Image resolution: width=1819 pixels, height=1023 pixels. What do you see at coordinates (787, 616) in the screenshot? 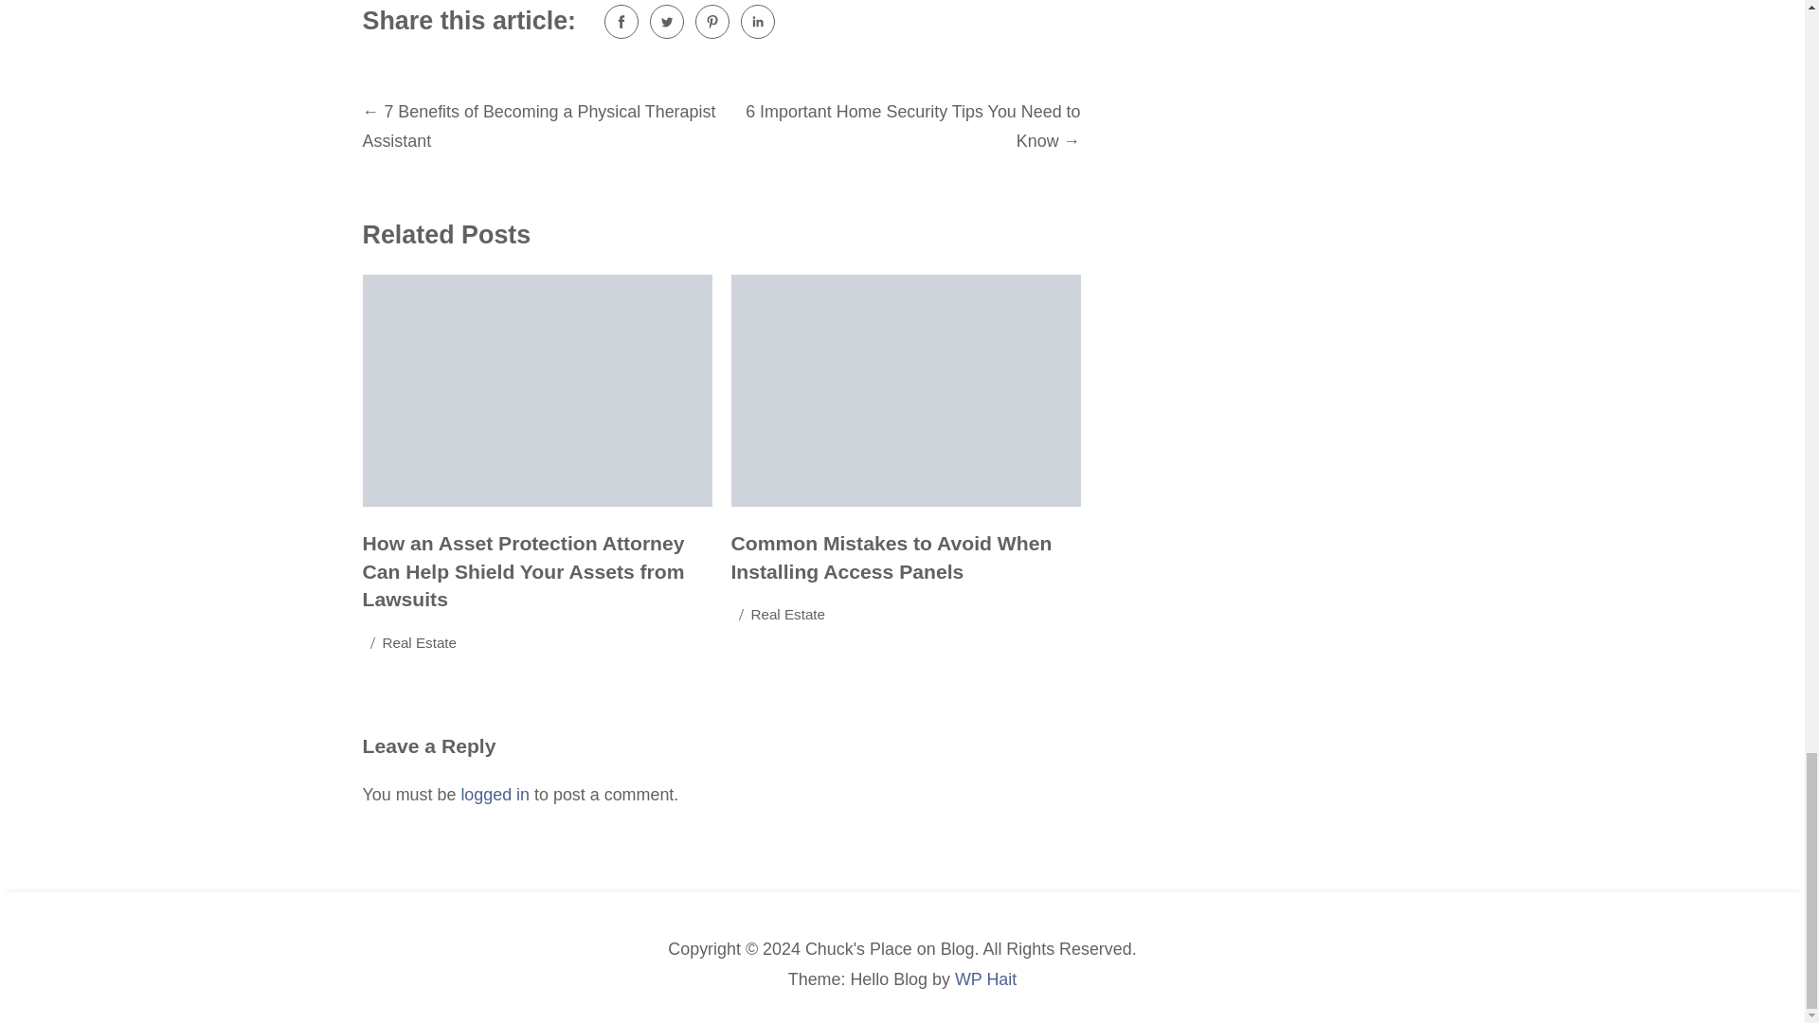
I see `Real Estate` at bounding box center [787, 616].